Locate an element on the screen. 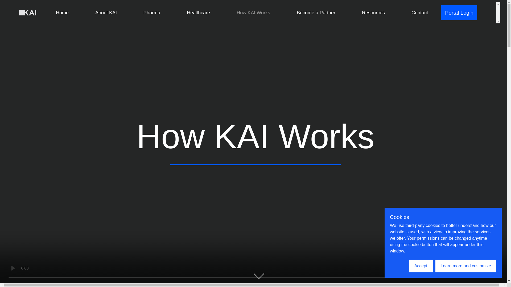 This screenshot has height=287, width=511. Learn more and customize is located at coordinates (466, 266).